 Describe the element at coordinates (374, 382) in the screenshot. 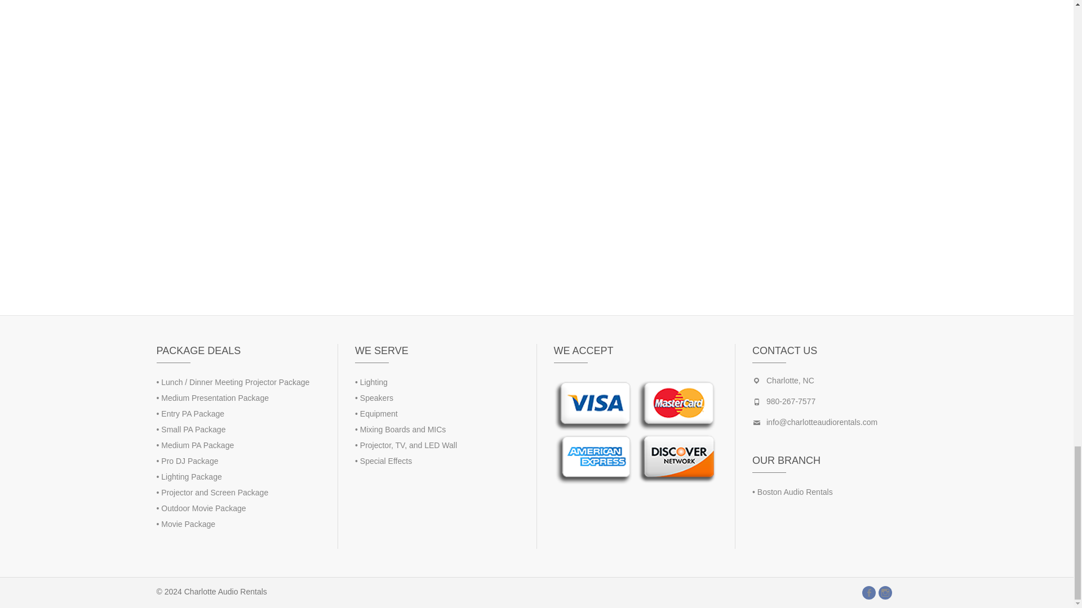

I see `Lighting` at that location.